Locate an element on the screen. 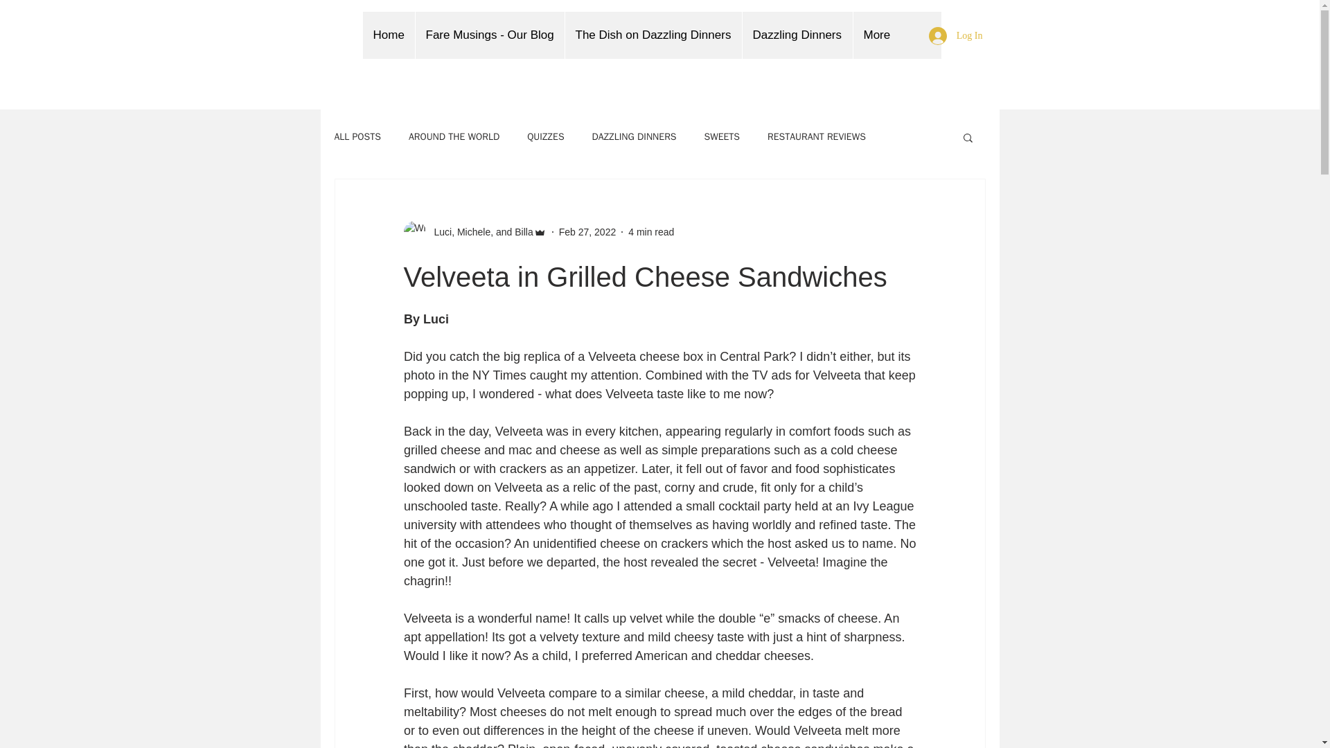  Dazzling Dinners is located at coordinates (797, 35).